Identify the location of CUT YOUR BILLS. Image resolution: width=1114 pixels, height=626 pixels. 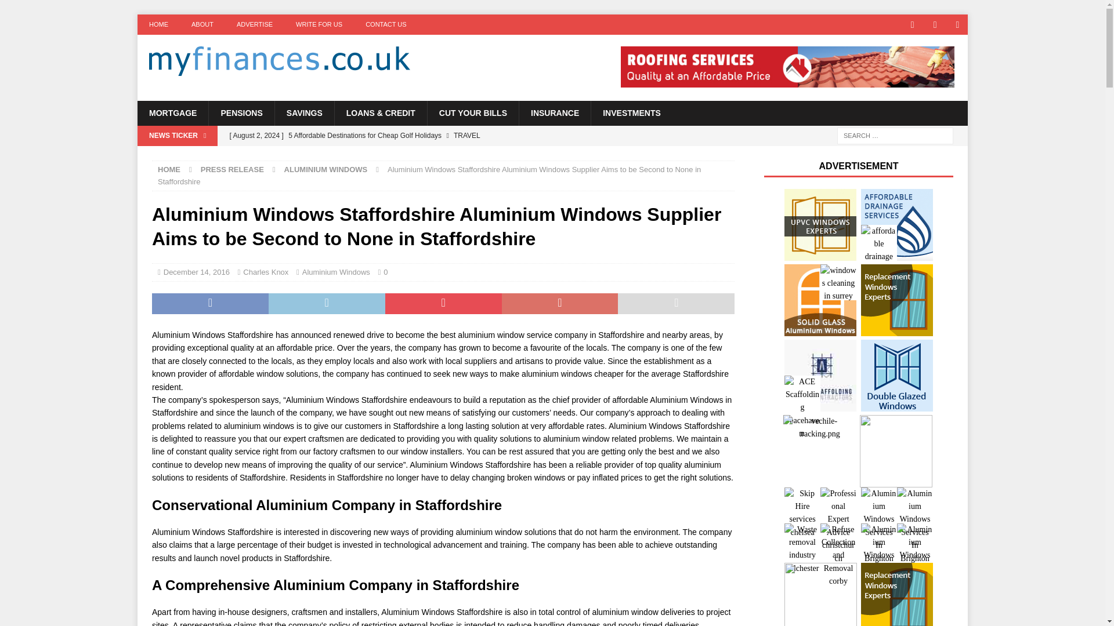
(472, 112).